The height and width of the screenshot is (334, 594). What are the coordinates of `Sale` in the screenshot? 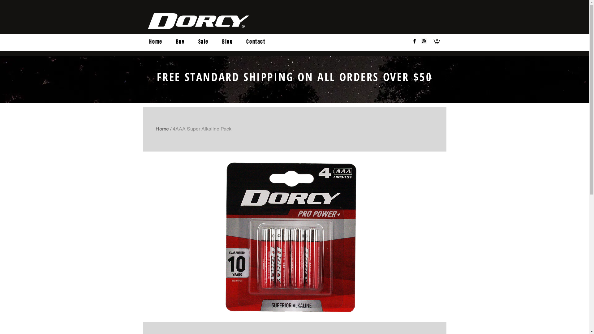 It's located at (204, 42).